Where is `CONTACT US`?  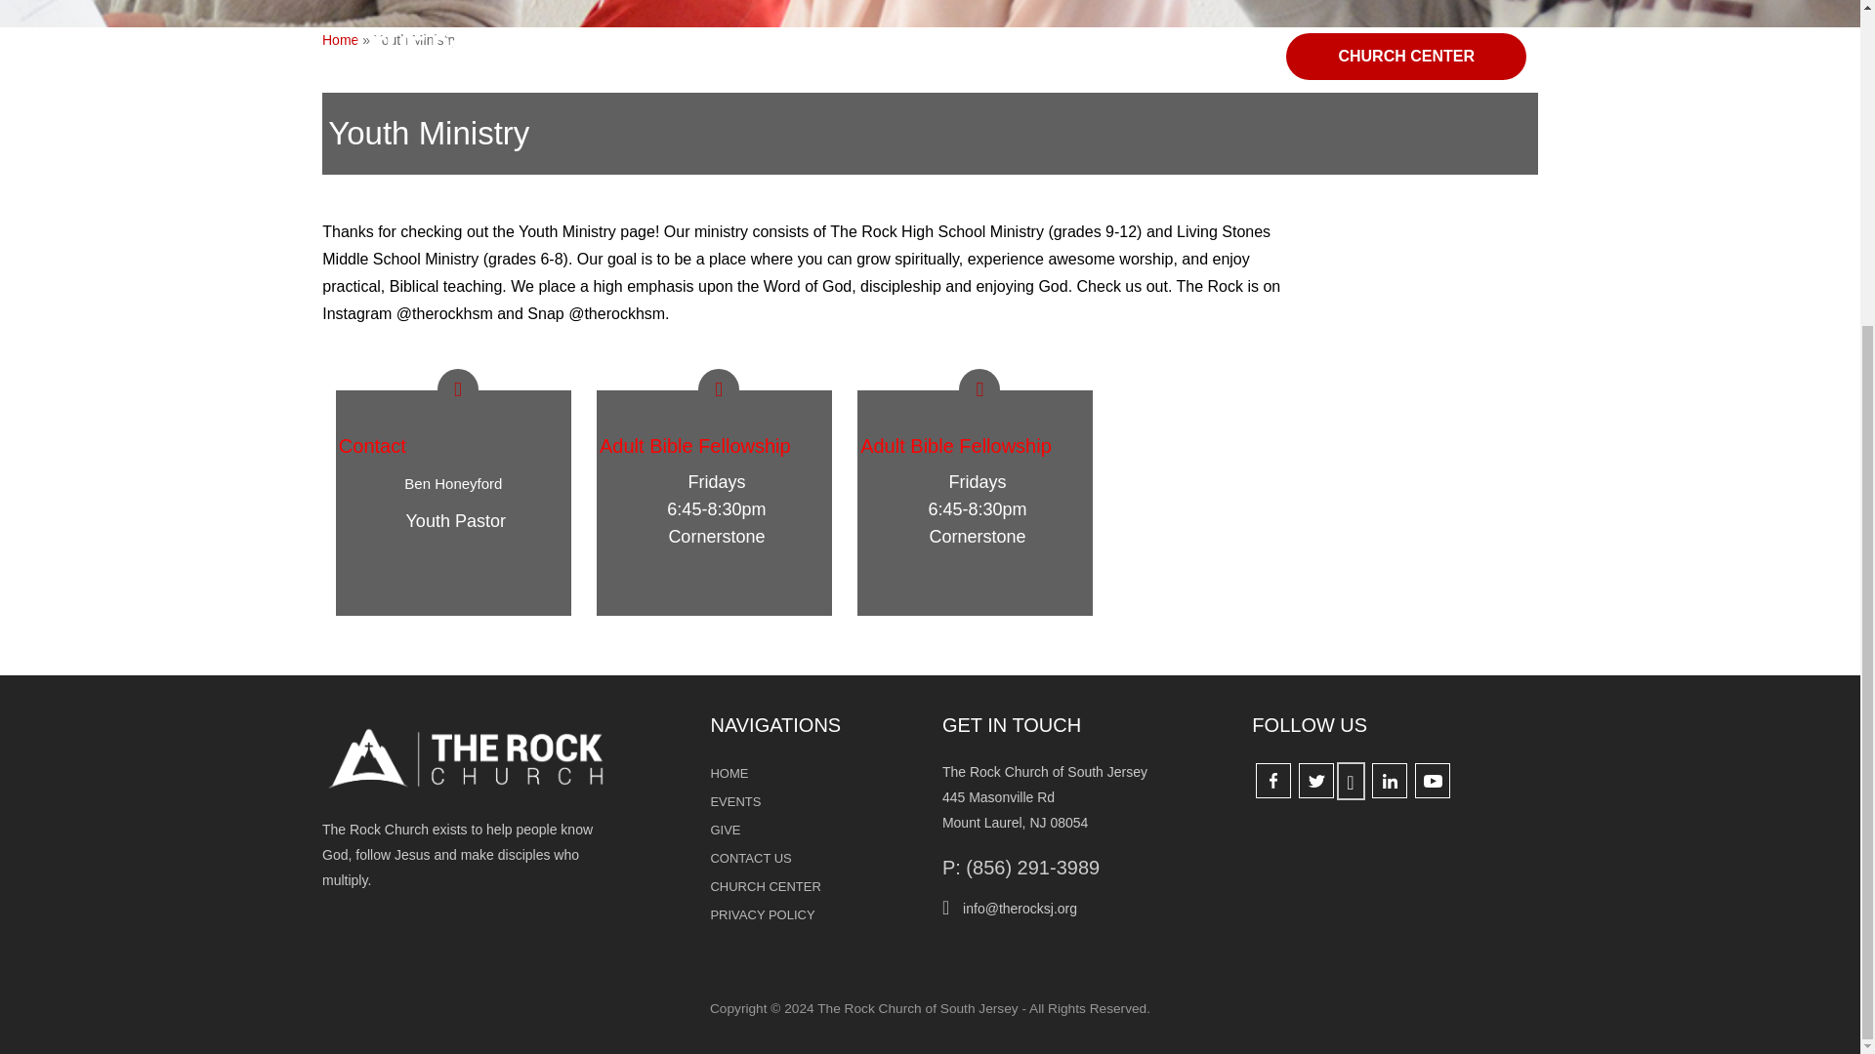
CONTACT US is located at coordinates (814, 858).